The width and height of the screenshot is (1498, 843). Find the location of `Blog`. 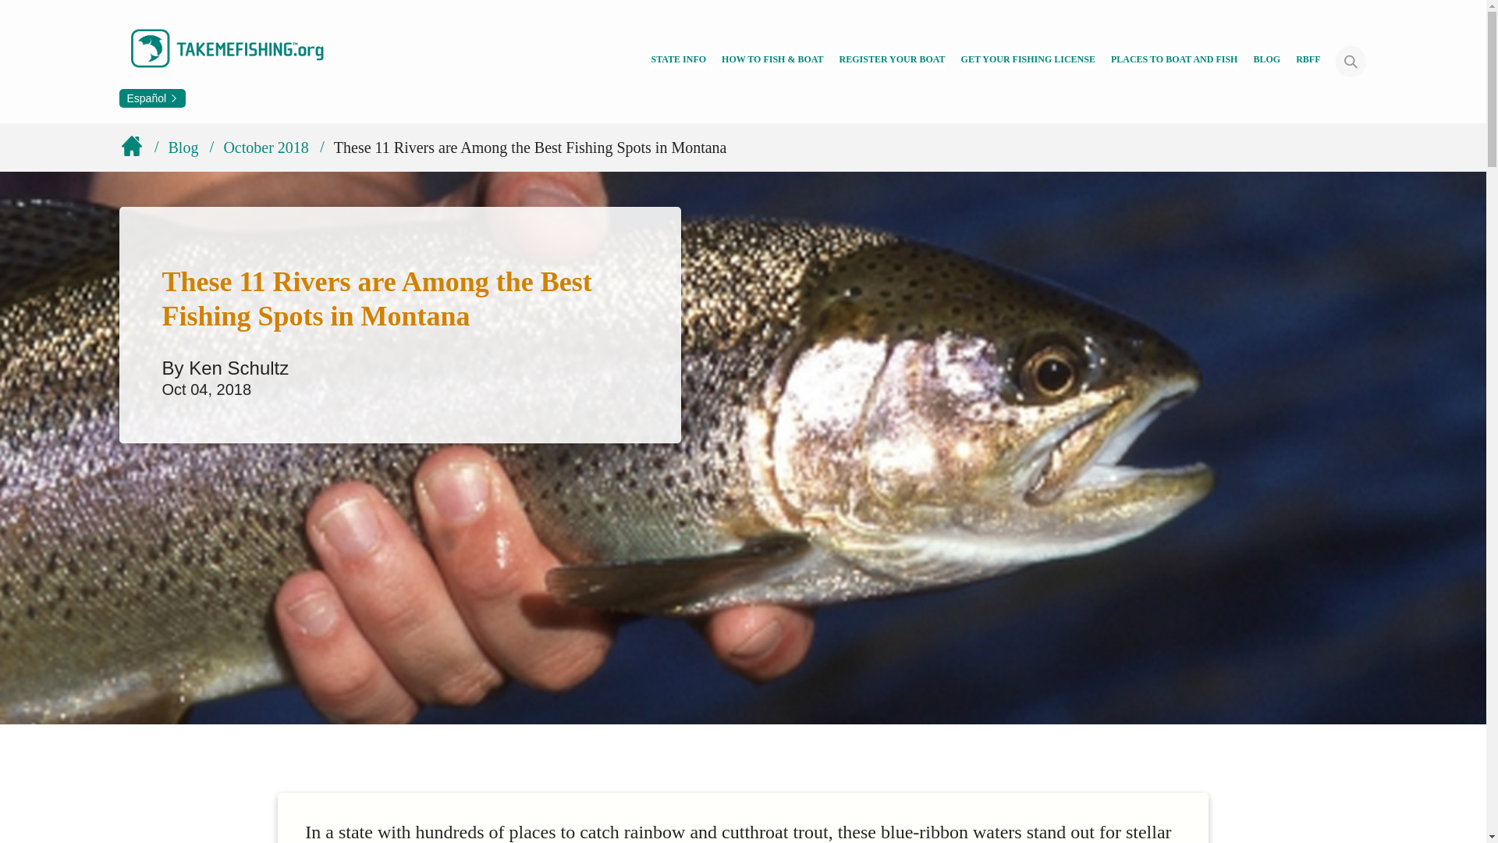

Blog is located at coordinates (1266, 61).